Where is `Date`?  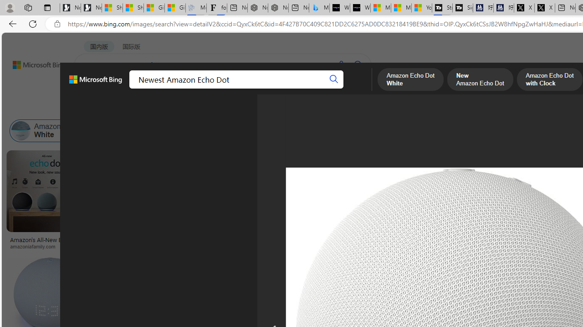
Date is located at coordinates (270, 108).